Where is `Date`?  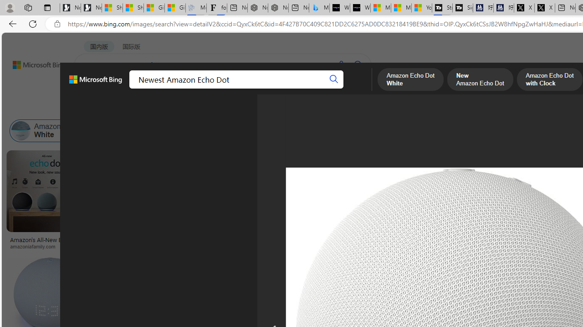
Date is located at coordinates (270, 108).